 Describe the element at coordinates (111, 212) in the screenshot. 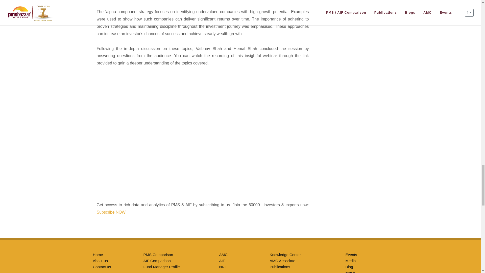

I see `Subscribe NOW` at that location.